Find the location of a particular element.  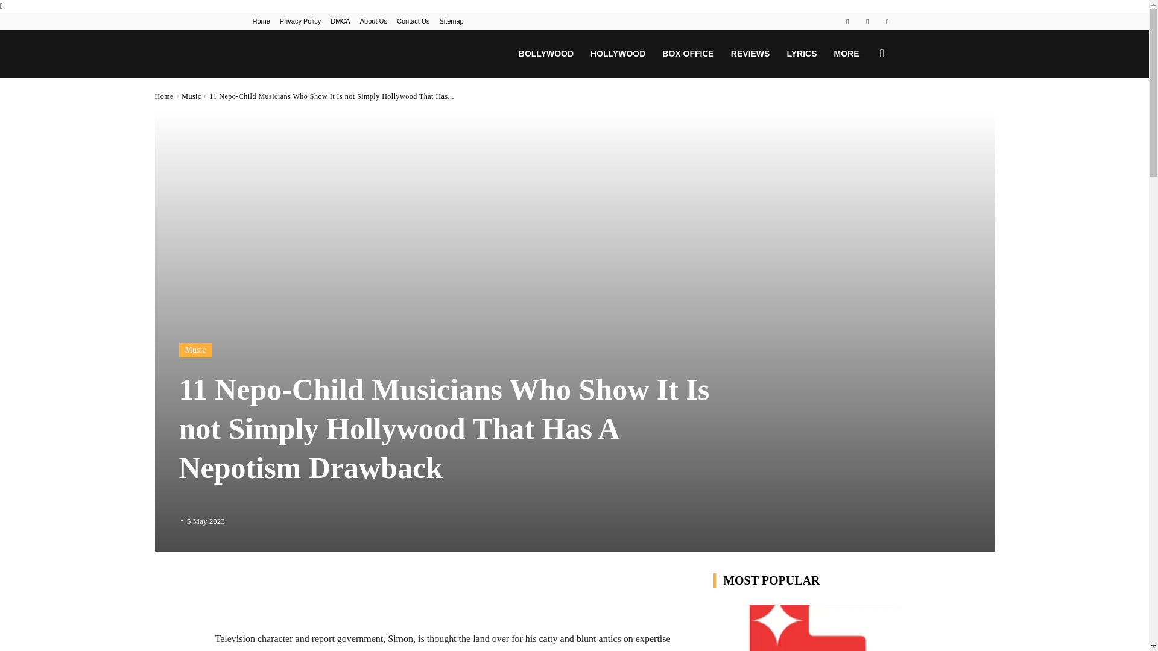

About Us is located at coordinates (373, 21).